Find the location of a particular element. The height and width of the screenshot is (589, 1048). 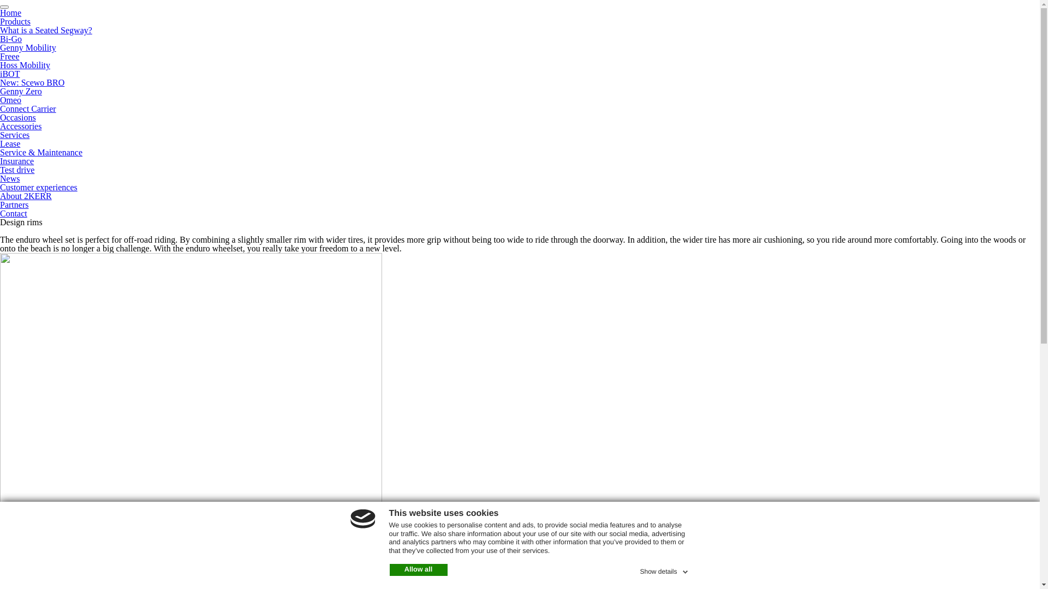

Customer experiences is located at coordinates (39, 188).